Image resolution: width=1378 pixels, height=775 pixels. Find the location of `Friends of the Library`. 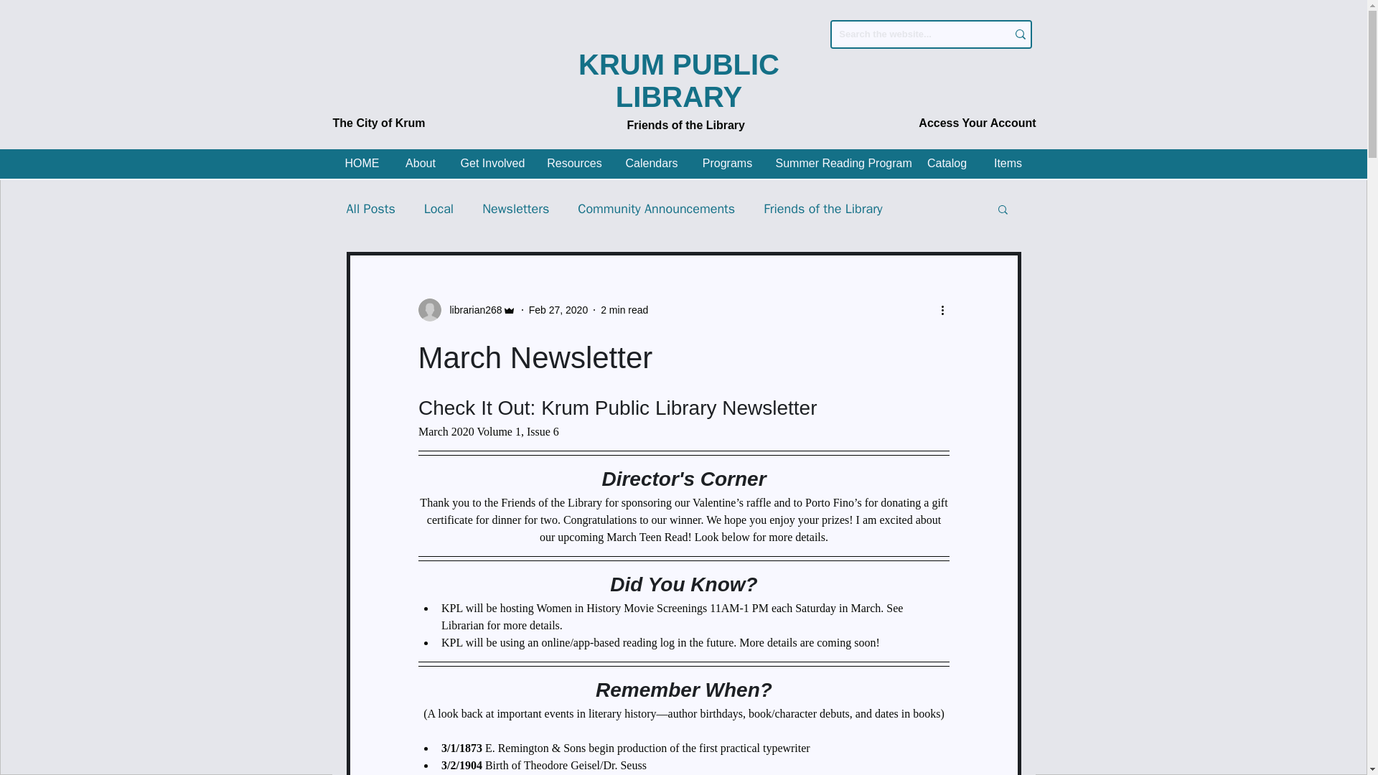

Friends of the Library is located at coordinates (822, 208).